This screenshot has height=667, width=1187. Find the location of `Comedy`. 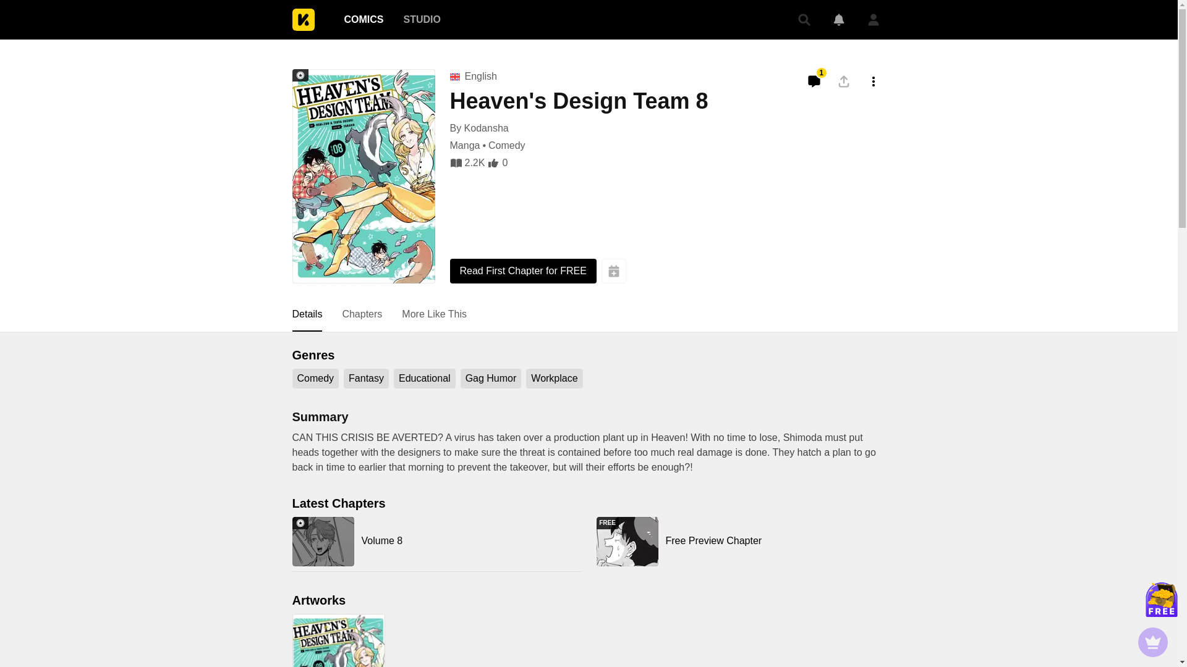

Comedy is located at coordinates (315, 378).